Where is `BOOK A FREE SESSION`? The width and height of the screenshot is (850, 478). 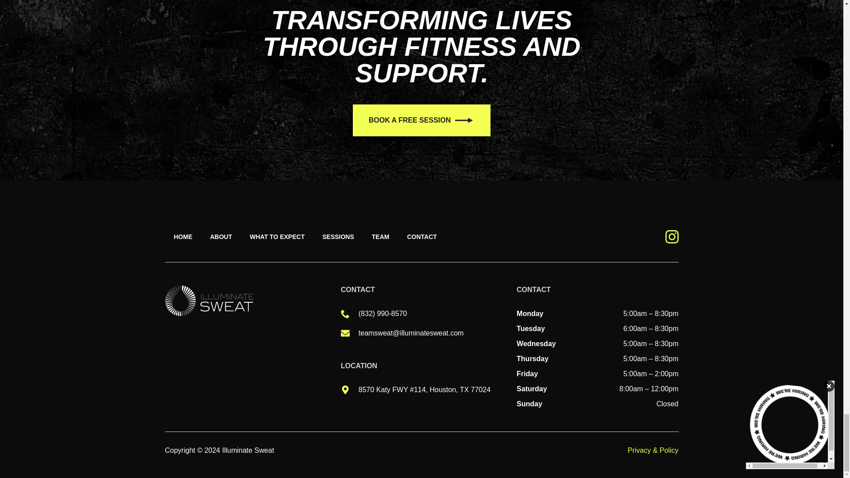 BOOK A FREE SESSION is located at coordinates (421, 120).